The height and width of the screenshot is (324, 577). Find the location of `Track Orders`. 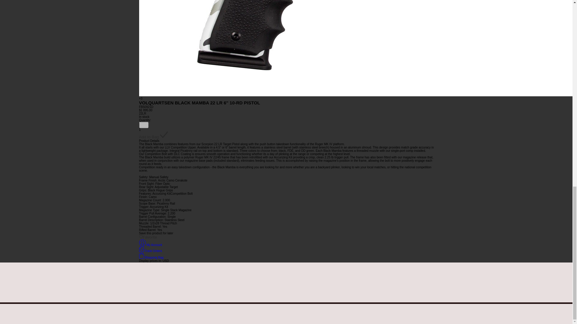

Track Orders is located at coordinates (150, 251).